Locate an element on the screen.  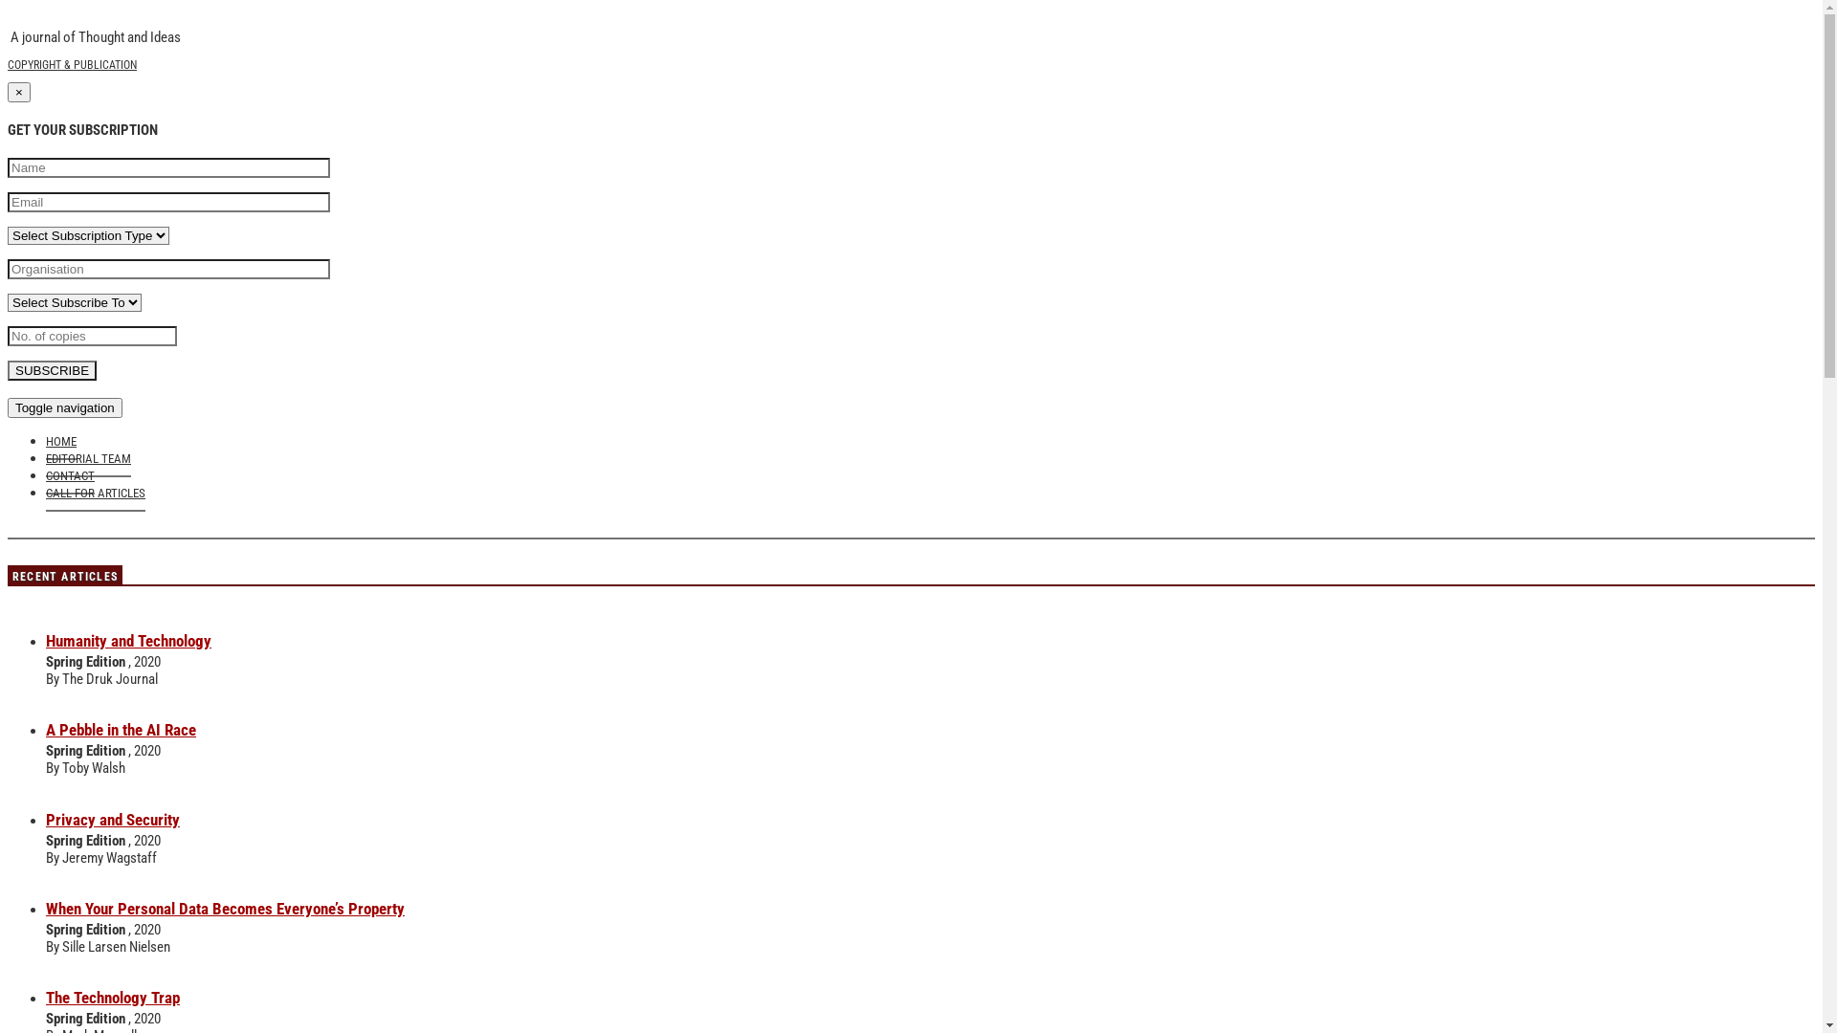
Privacy and Security is located at coordinates (113, 820).